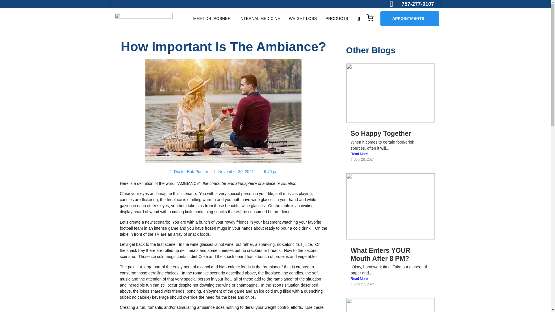  Describe the element at coordinates (409, 18) in the screenshot. I see `APPOINTMENTS` at that location.